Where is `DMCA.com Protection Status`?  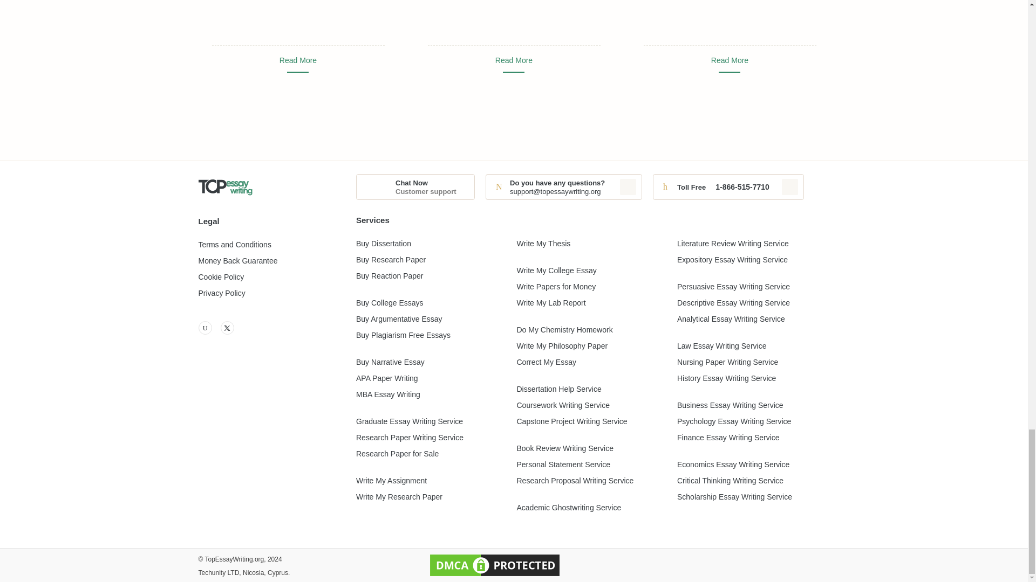 DMCA.com Protection Status is located at coordinates (494, 565).